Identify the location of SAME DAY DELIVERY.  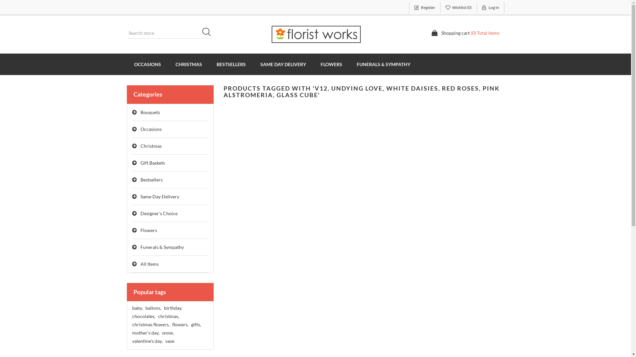
(283, 64).